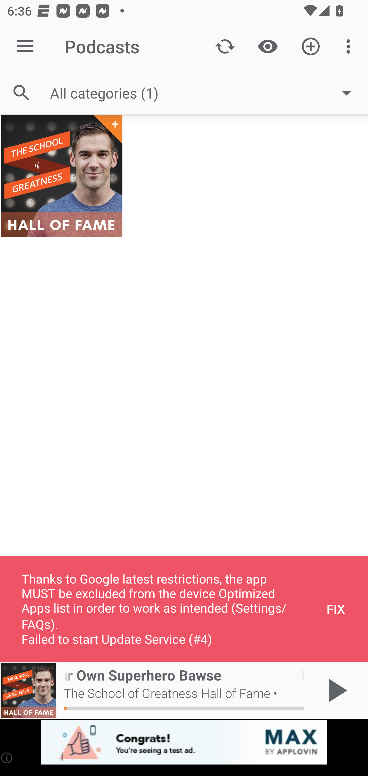 The image size is (368, 776). I want to click on All categories (1), so click(205, 93).